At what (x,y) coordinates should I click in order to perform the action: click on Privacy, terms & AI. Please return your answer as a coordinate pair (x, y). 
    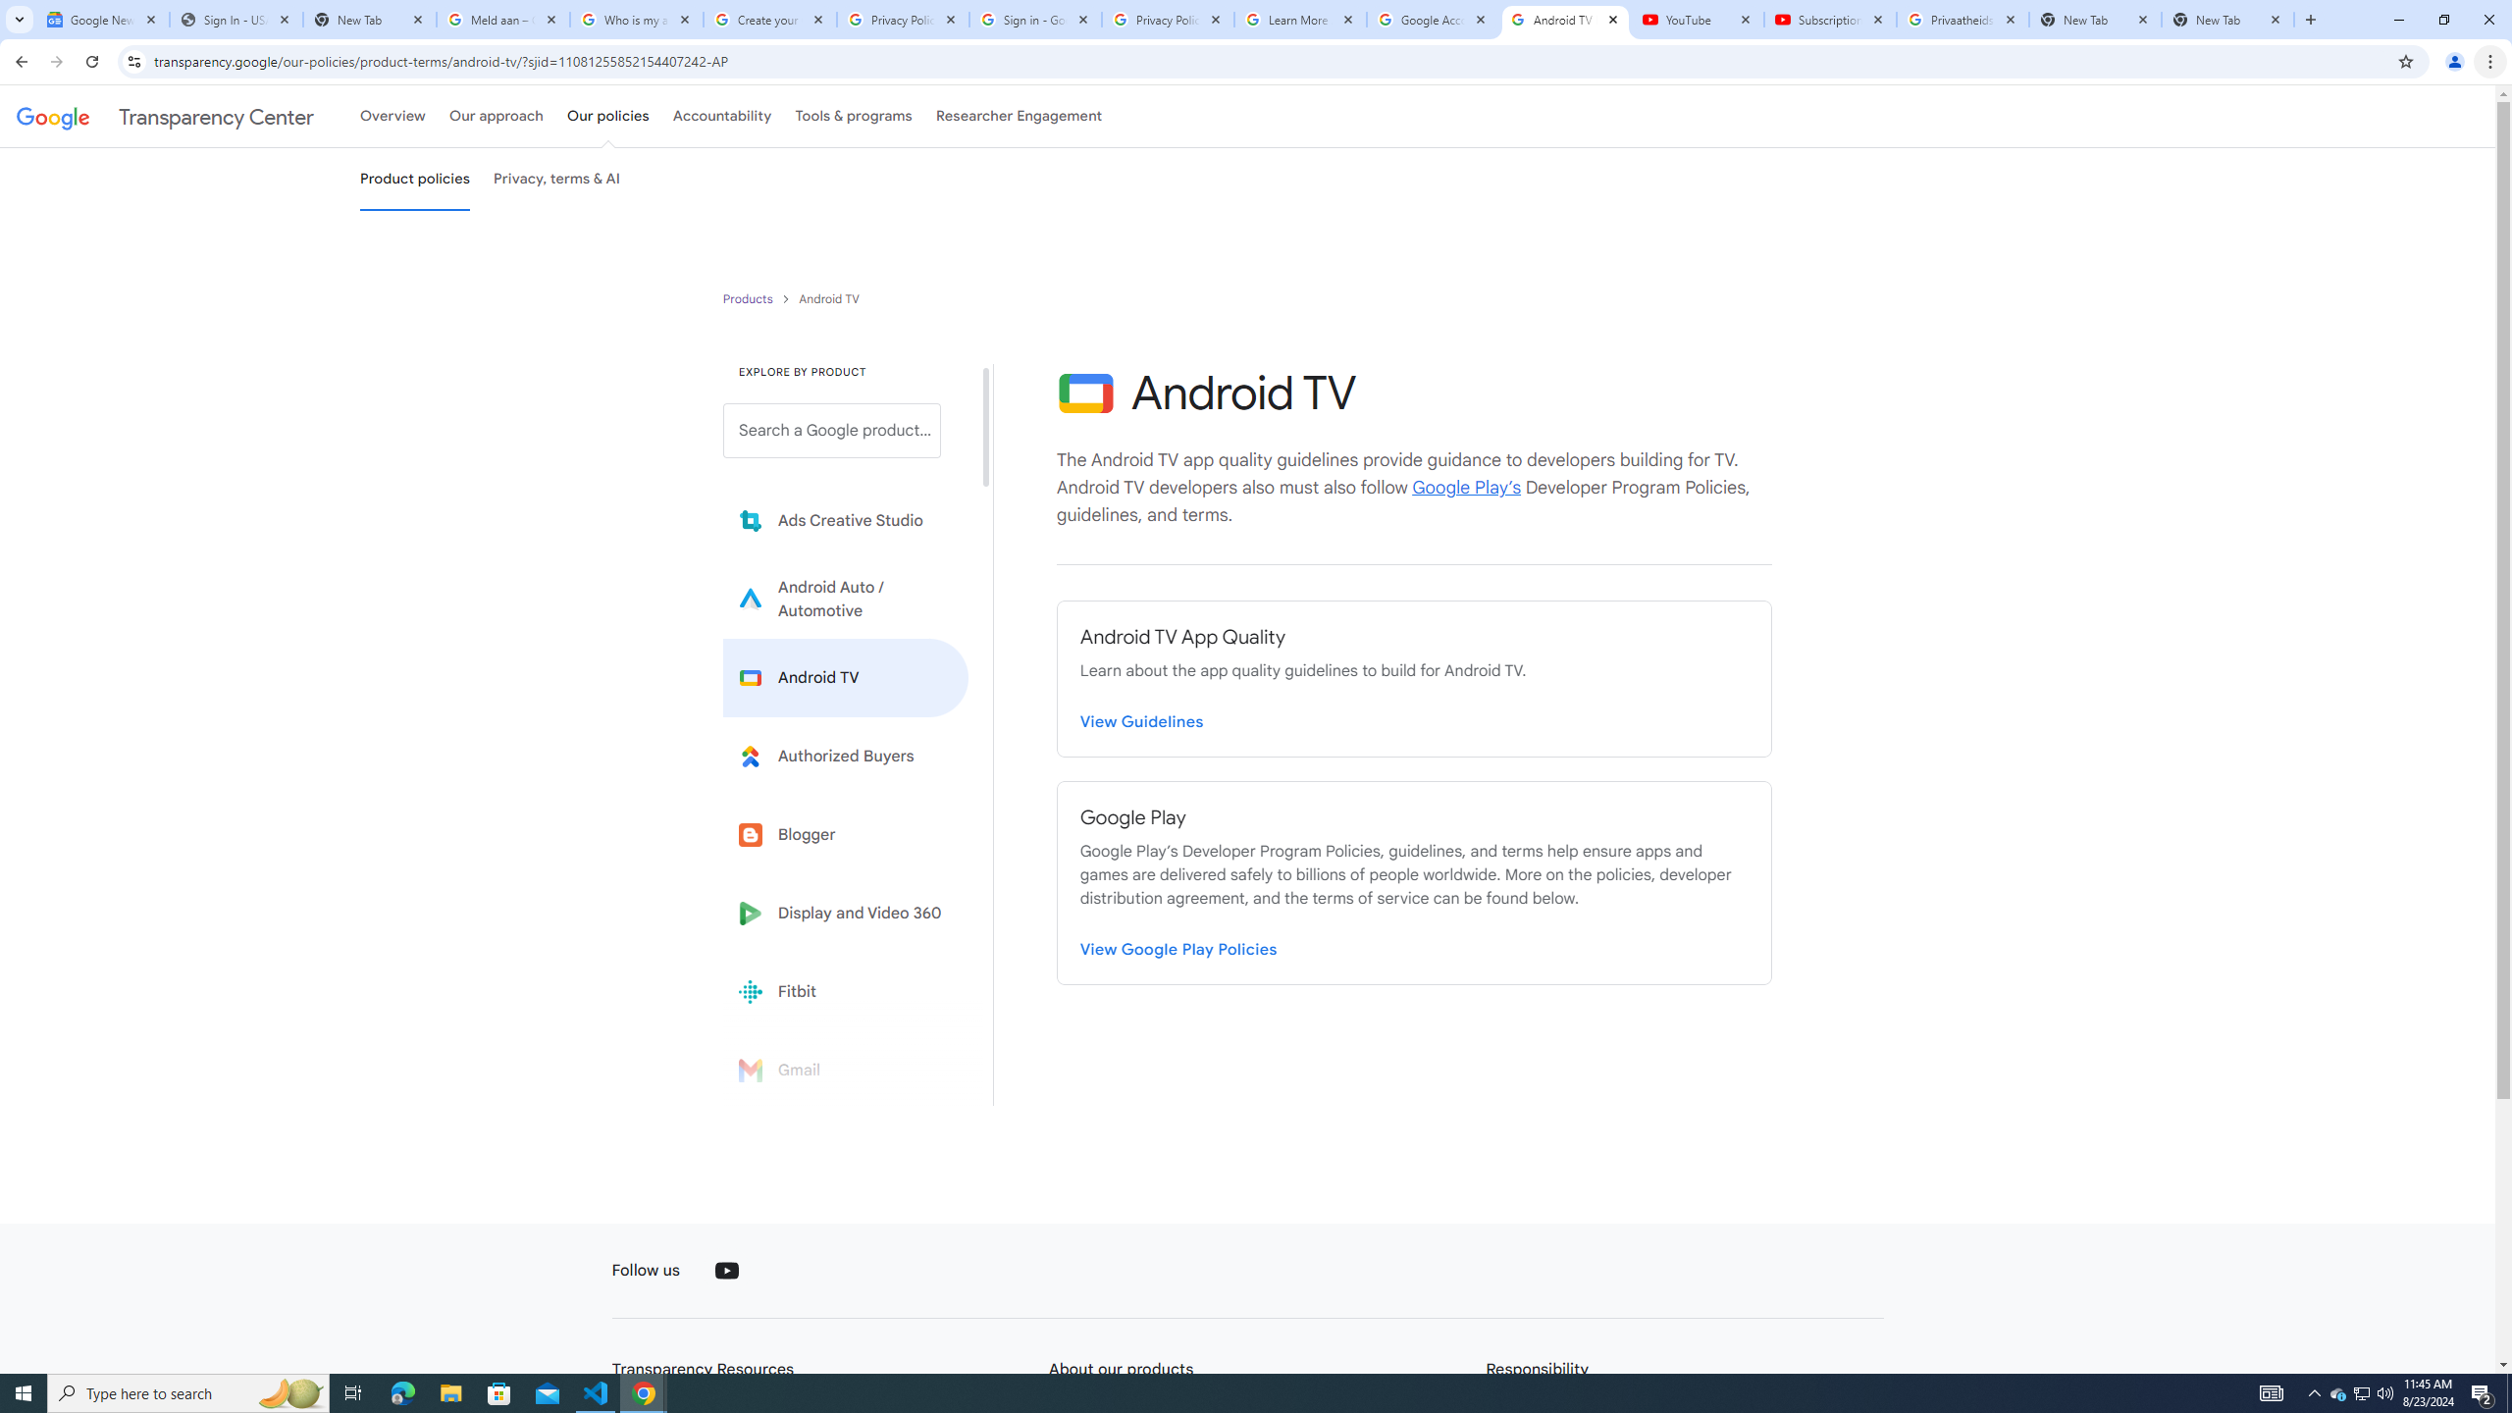
    Looking at the image, I should click on (557, 179).